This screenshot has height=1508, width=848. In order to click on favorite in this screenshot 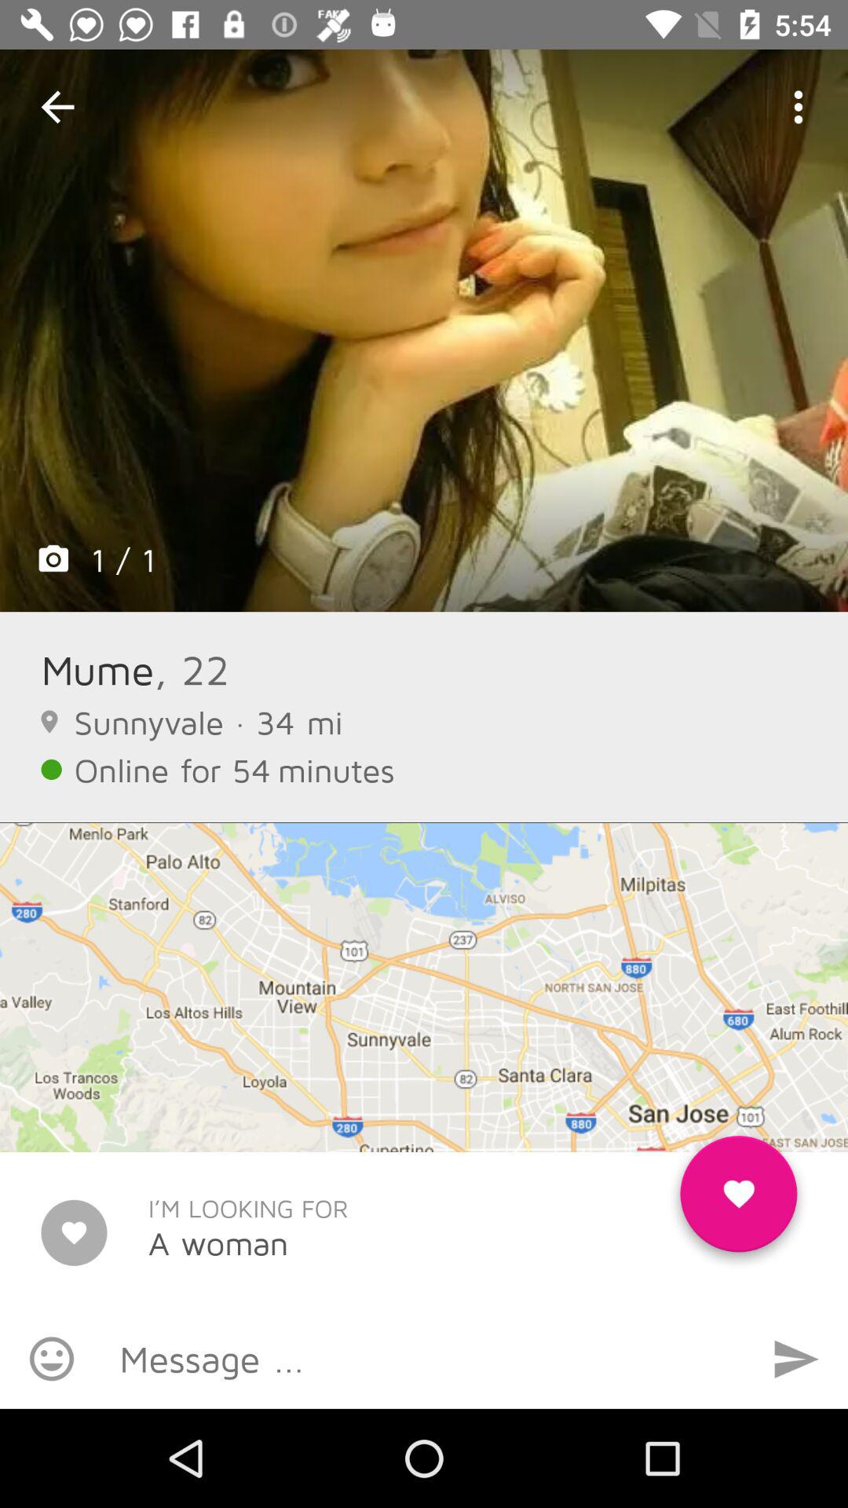, I will do `click(738, 1200)`.